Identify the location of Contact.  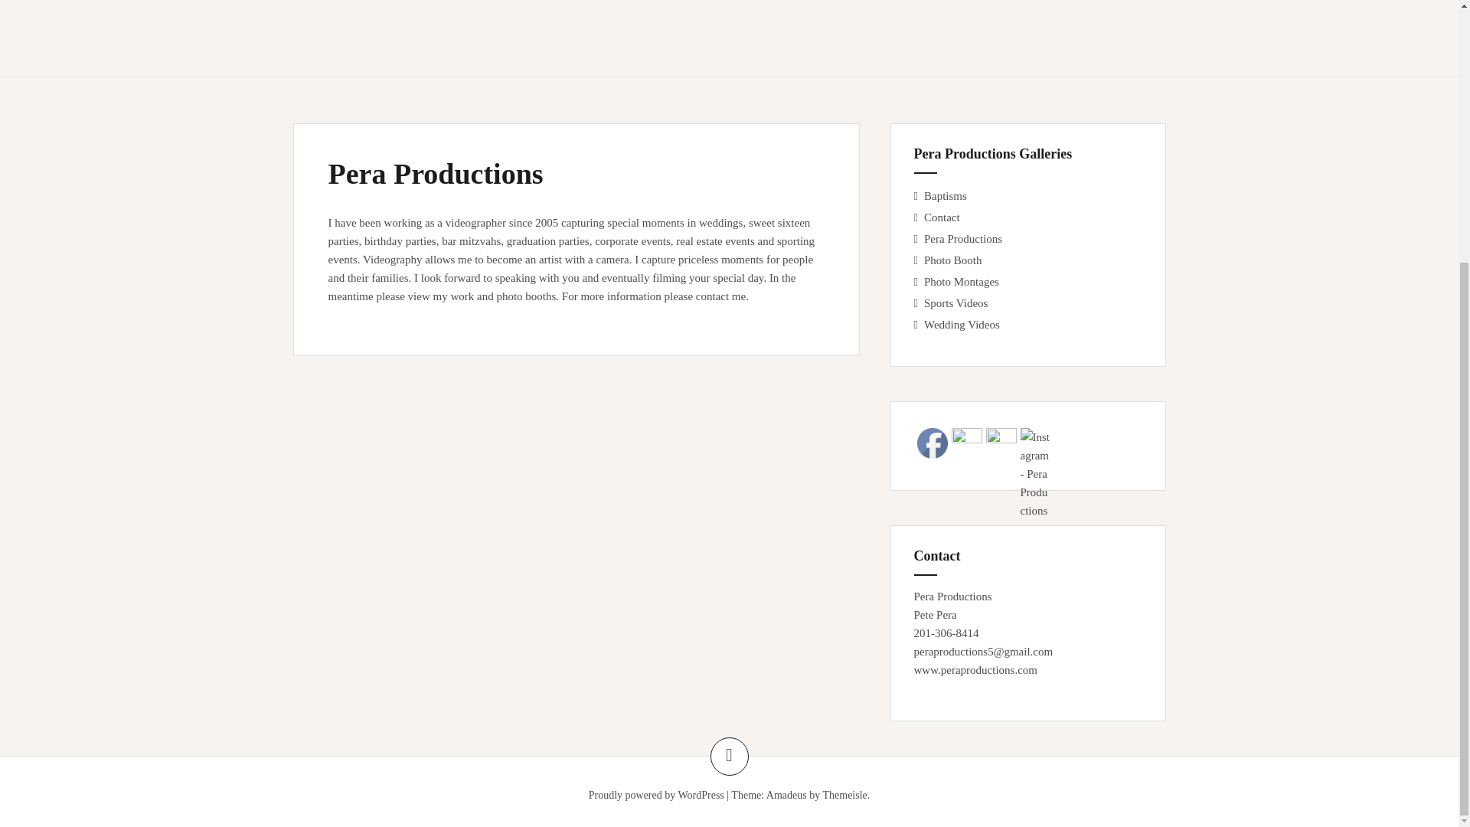
(942, 217).